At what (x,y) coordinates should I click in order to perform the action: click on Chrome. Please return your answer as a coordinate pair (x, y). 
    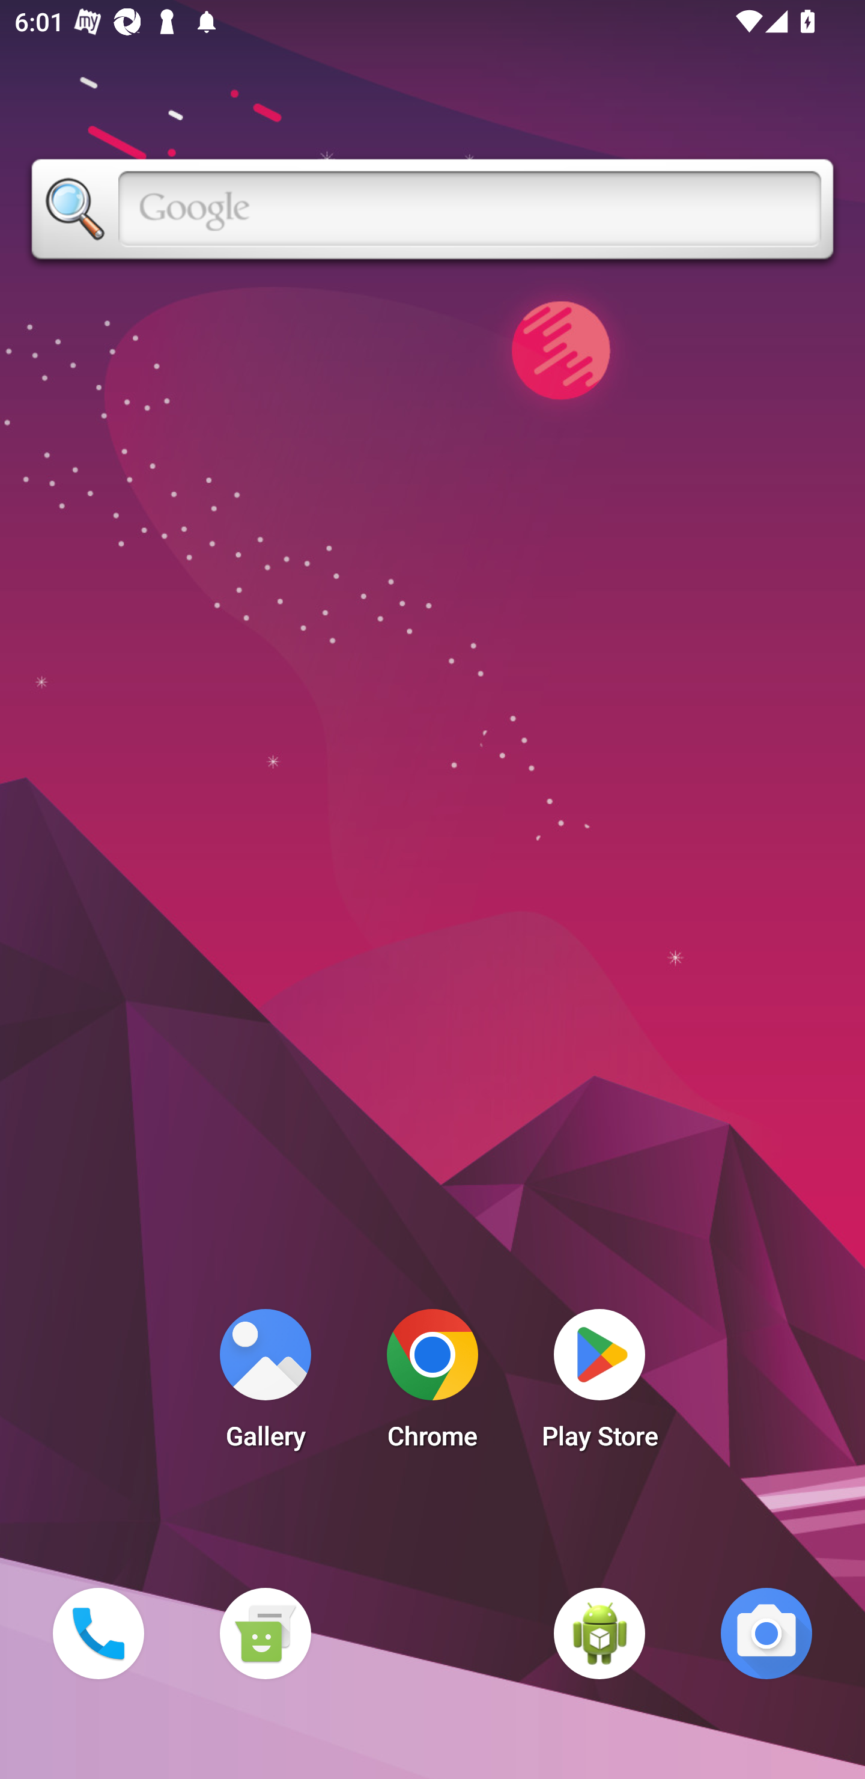
    Looking at the image, I should click on (432, 1385).